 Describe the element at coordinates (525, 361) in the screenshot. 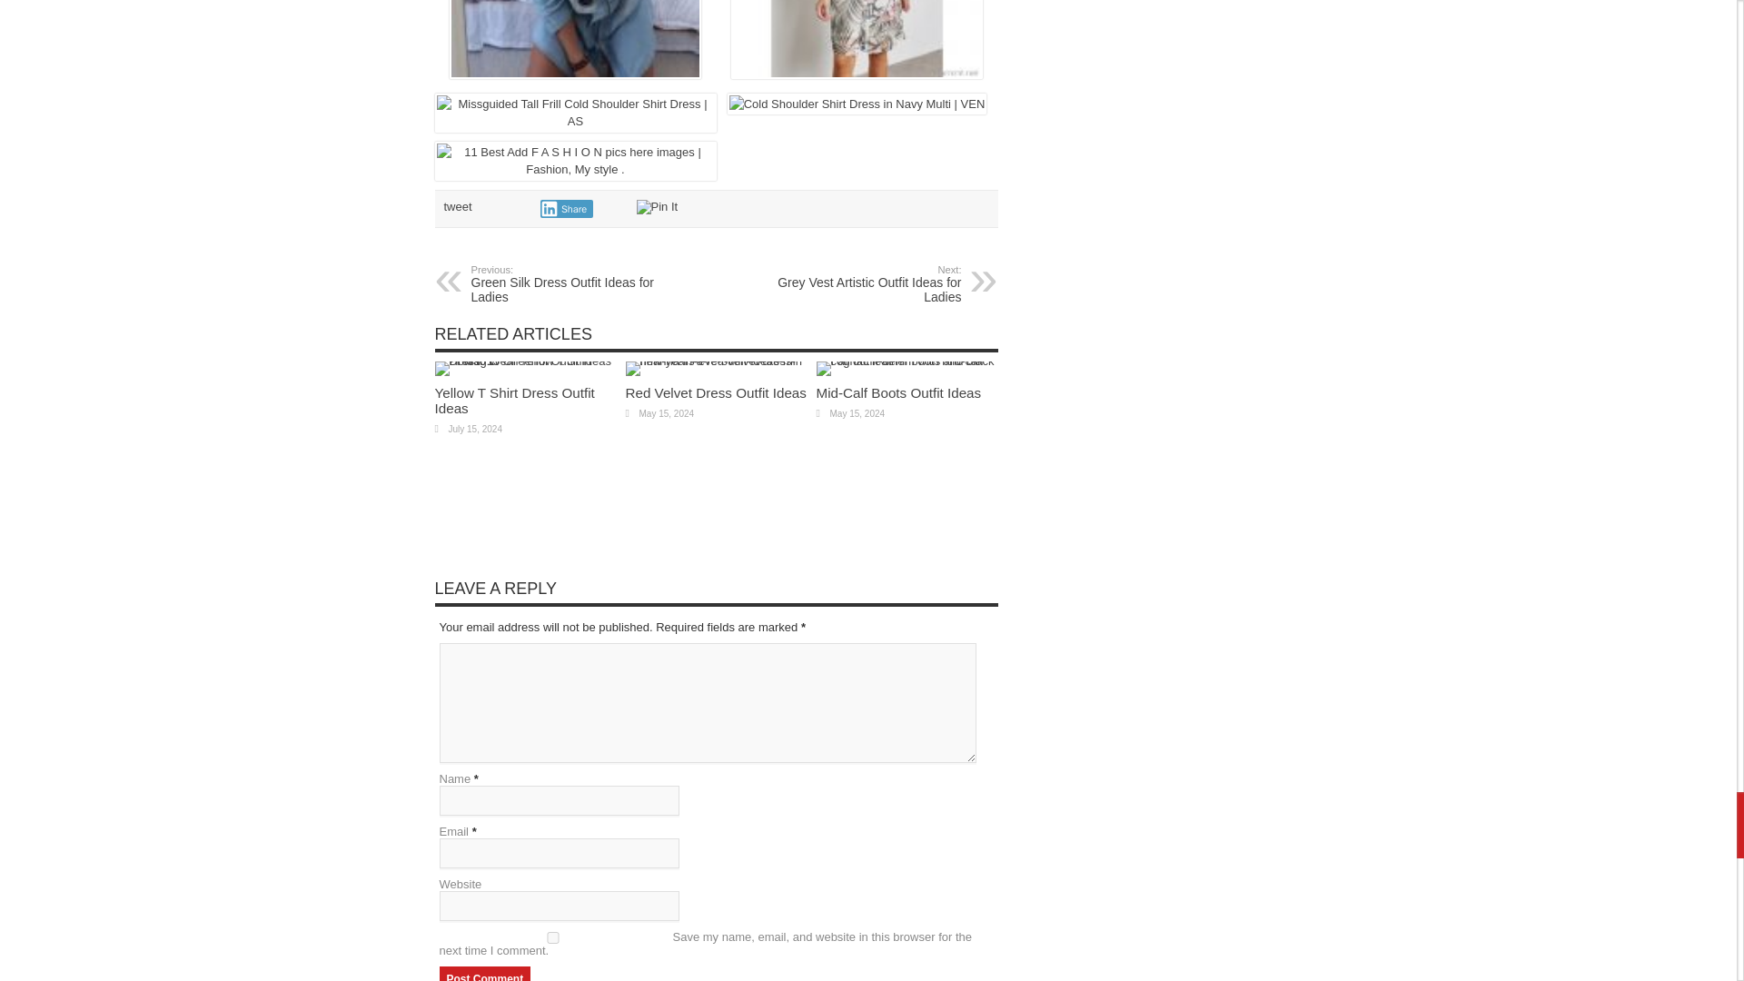

I see `Pin It` at that location.